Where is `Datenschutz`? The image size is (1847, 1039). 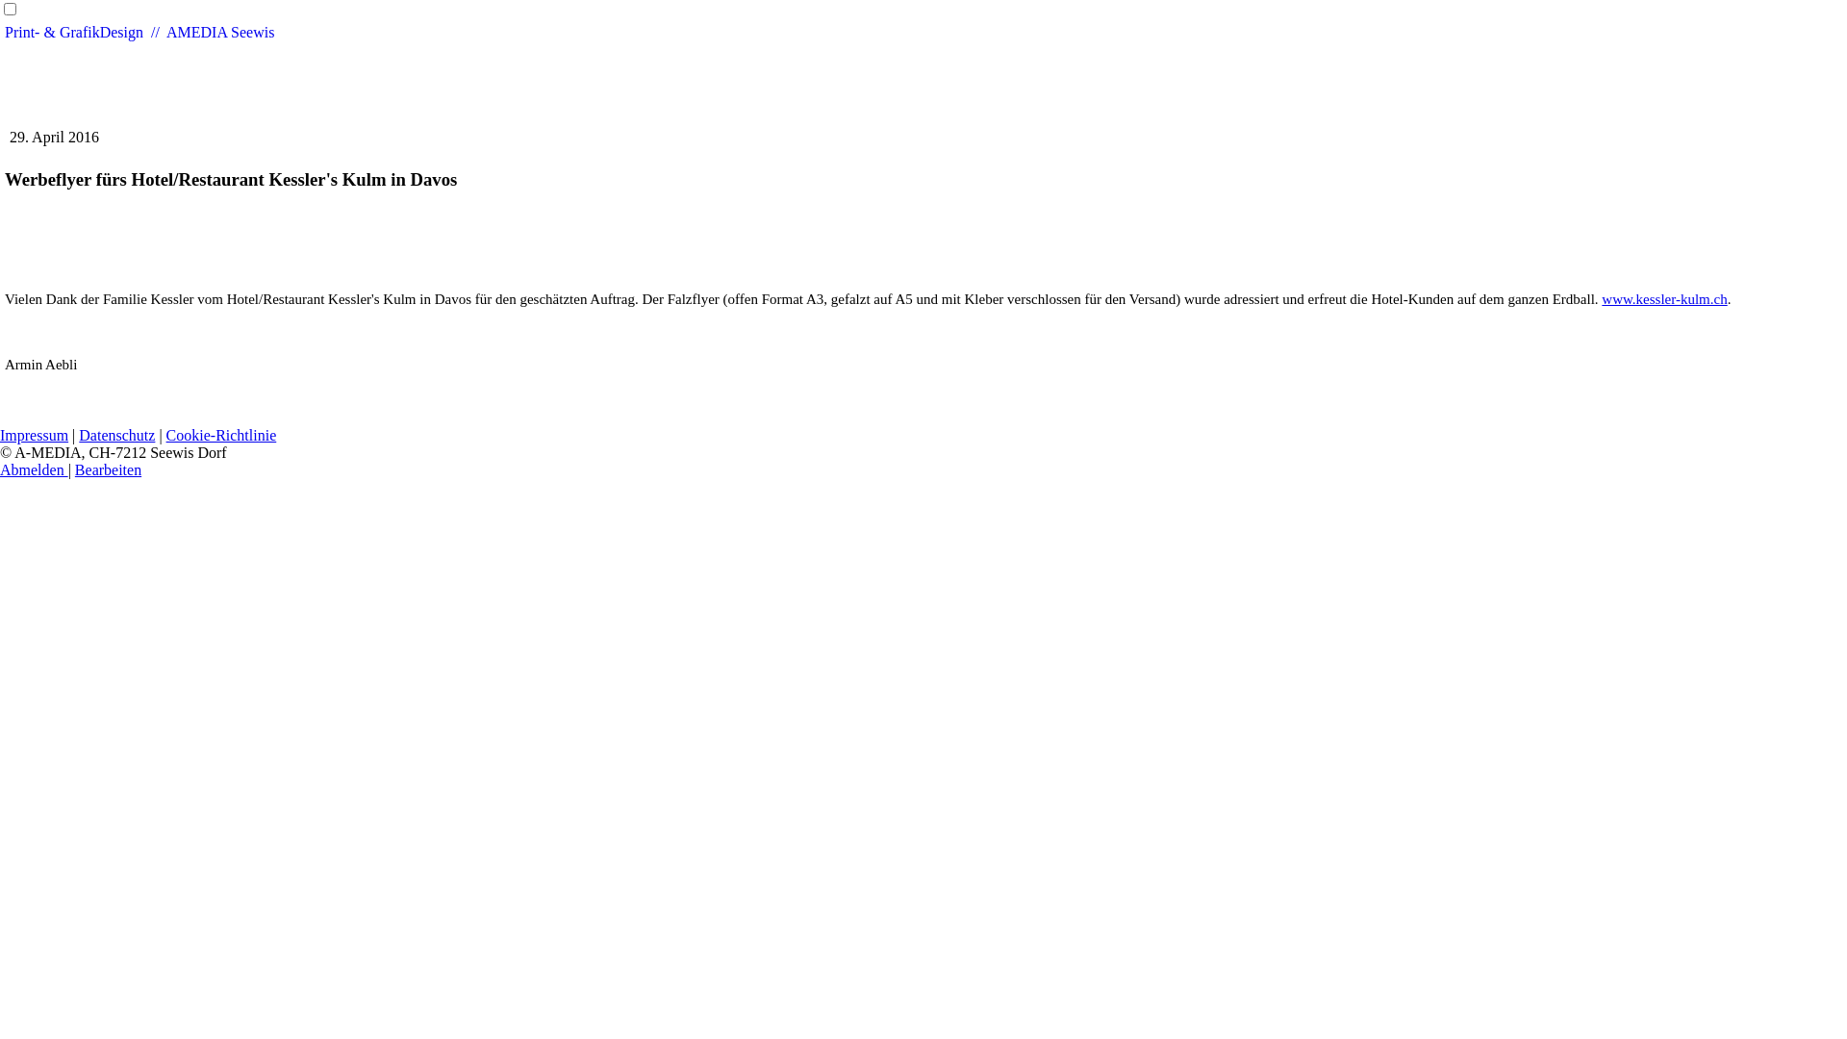 Datenschutz is located at coordinates (117, 435).